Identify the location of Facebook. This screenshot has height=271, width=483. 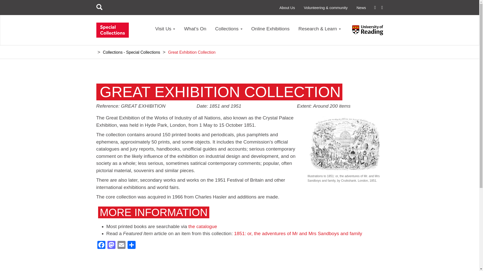
(101, 245).